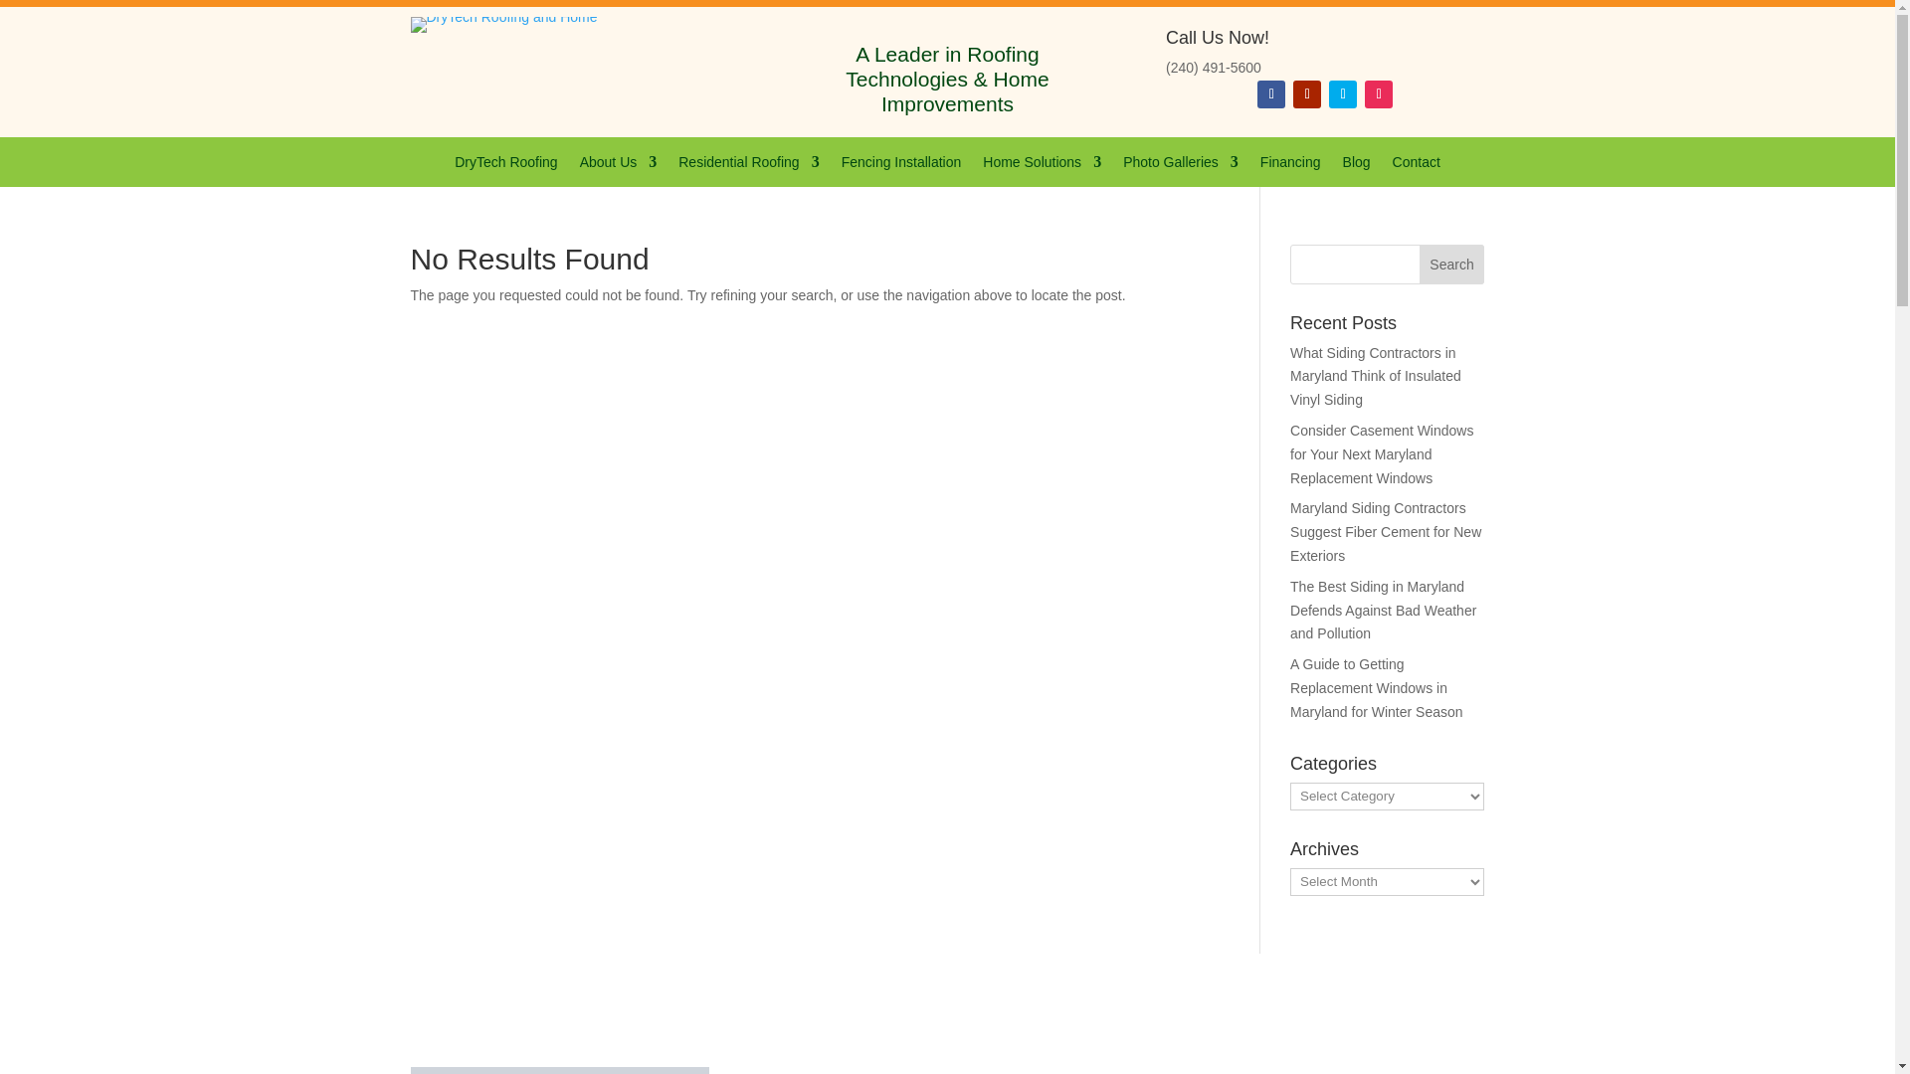 The height and width of the screenshot is (1074, 1910). Describe the element at coordinates (748, 165) in the screenshot. I see `Residential Roofing` at that location.